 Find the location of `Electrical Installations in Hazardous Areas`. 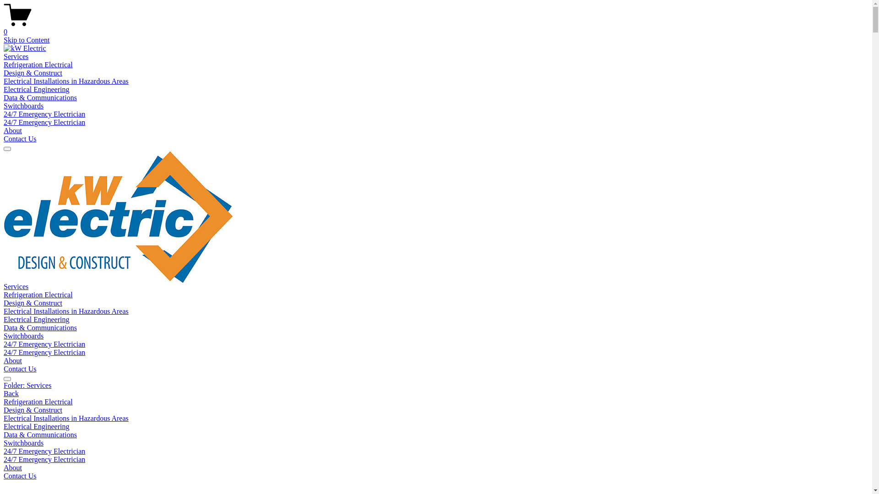

Electrical Installations in Hazardous Areas is located at coordinates (66, 311).